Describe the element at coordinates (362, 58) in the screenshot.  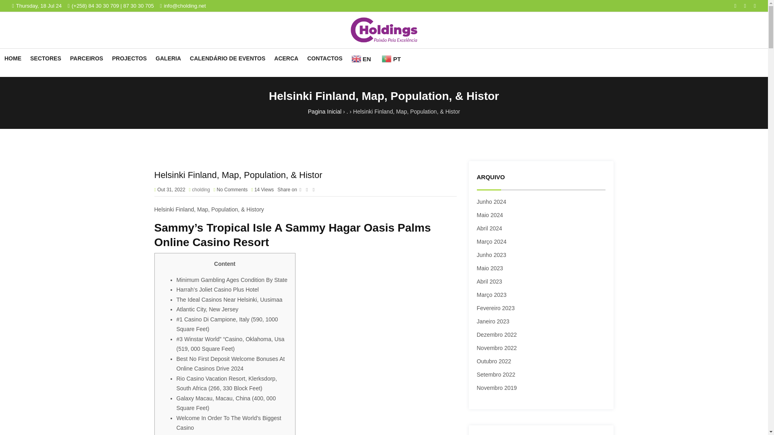
I see `English` at that location.